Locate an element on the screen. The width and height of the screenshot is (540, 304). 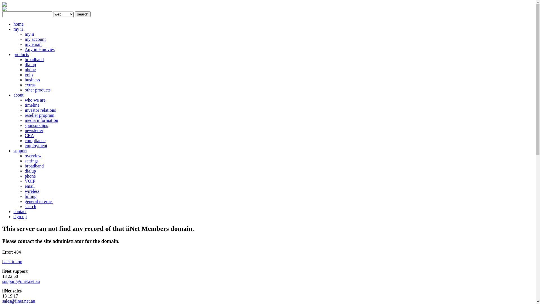
reseller program is located at coordinates (39, 115).